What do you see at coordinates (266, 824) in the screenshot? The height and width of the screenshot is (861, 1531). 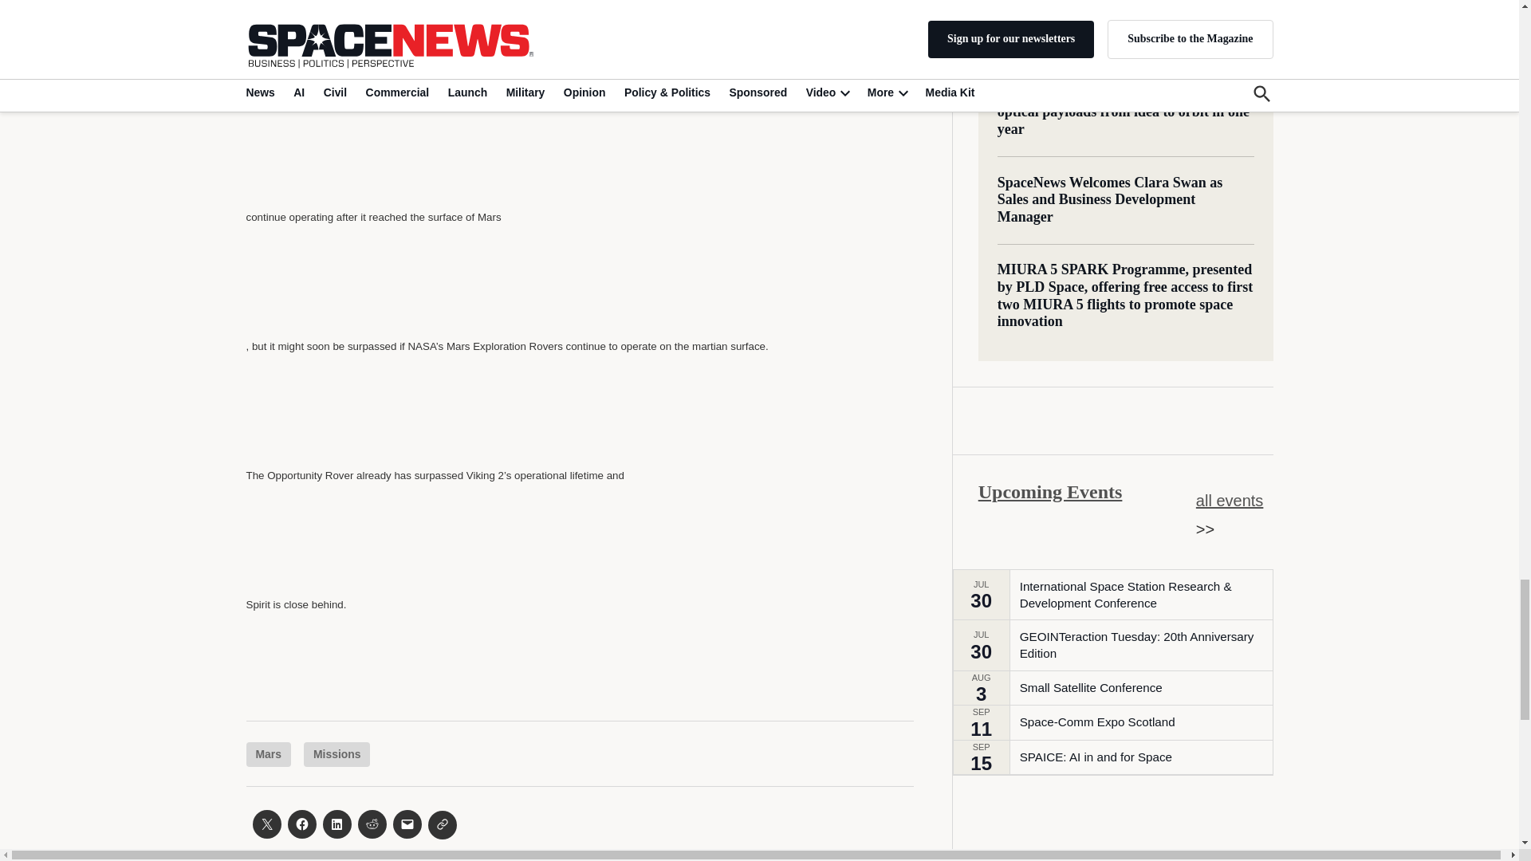 I see `Click to share on X` at bounding box center [266, 824].